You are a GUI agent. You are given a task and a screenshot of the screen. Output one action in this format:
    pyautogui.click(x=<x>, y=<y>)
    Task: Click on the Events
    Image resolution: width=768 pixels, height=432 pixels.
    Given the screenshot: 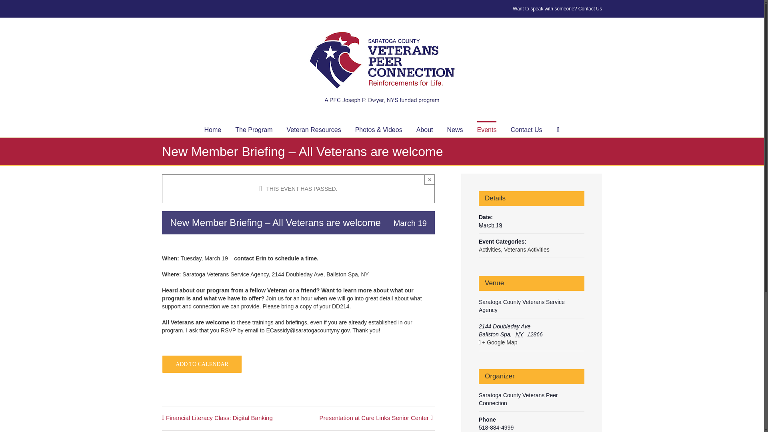 What is the action you would take?
    pyautogui.click(x=486, y=129)
    